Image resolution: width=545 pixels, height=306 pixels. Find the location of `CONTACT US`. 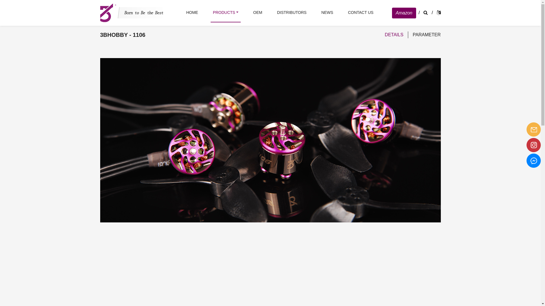

CONTACT US is located at coordinates (361, 12).